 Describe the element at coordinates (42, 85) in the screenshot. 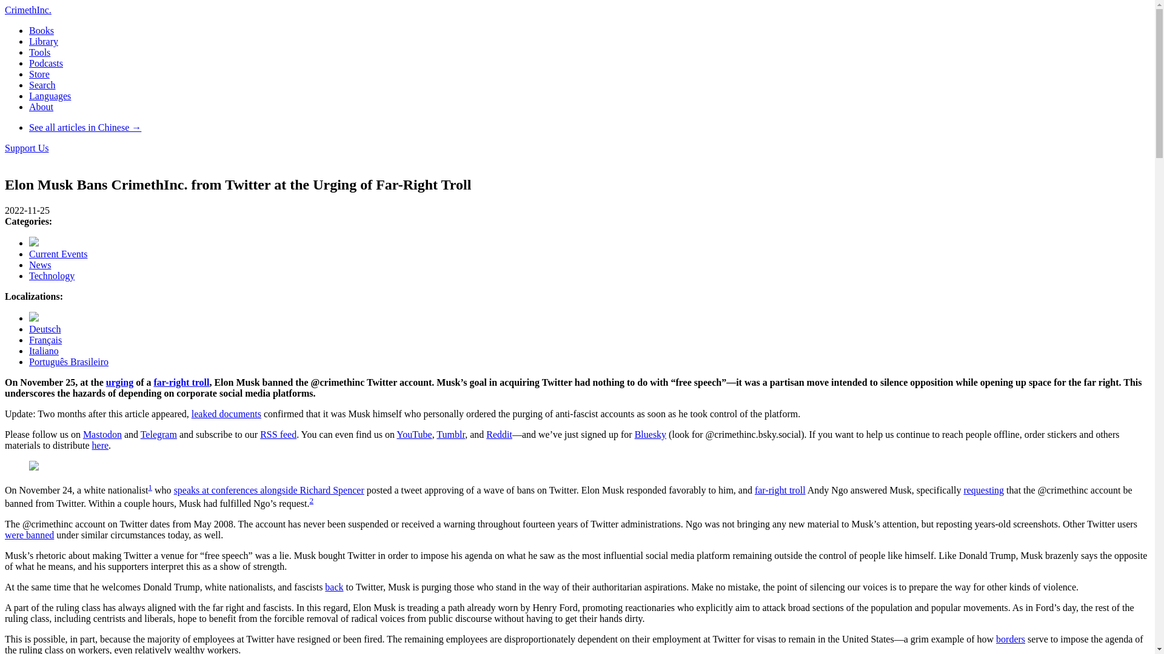

I see `Search` at that location.